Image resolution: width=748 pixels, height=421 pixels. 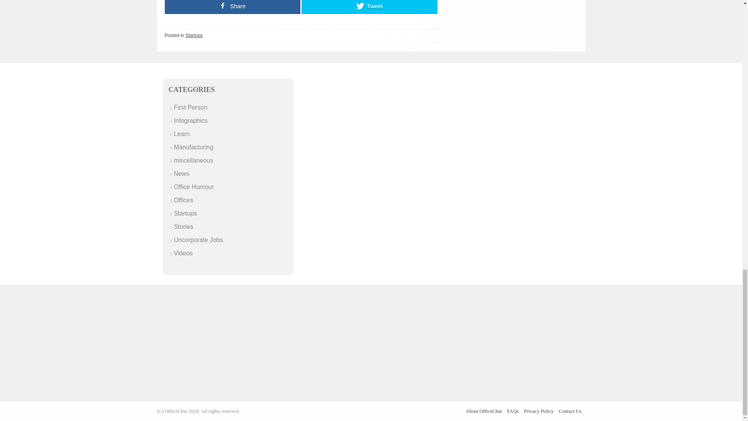 What do you see at coordinates (194, 35) in the screenshot?
I see `Startups` at bounding box center [194, 35].